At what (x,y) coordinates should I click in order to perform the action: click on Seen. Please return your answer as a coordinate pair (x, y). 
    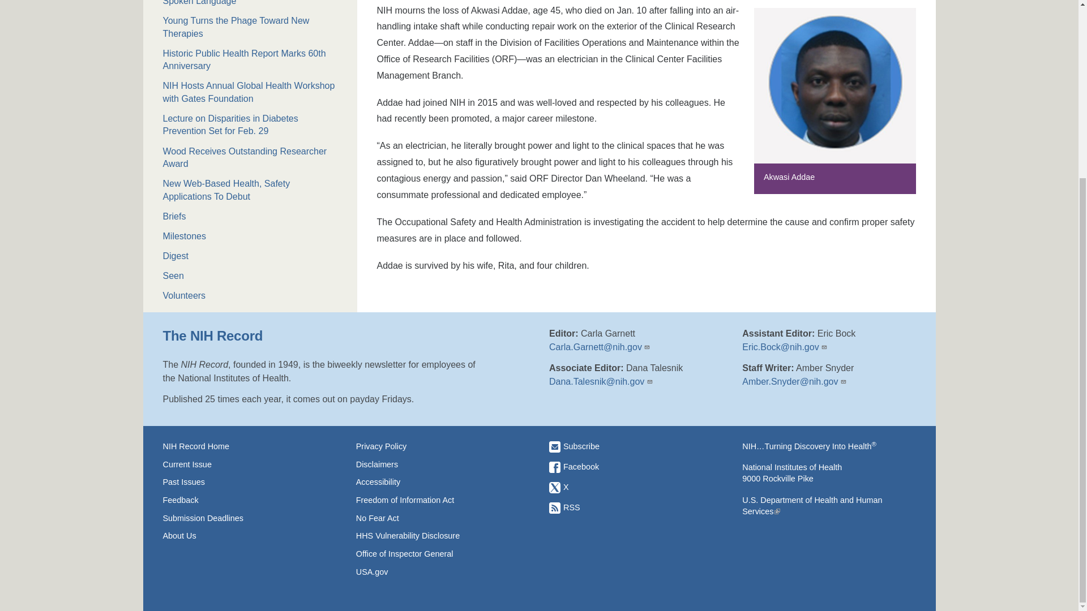
    Looking at the image, I should click on (250, 276).